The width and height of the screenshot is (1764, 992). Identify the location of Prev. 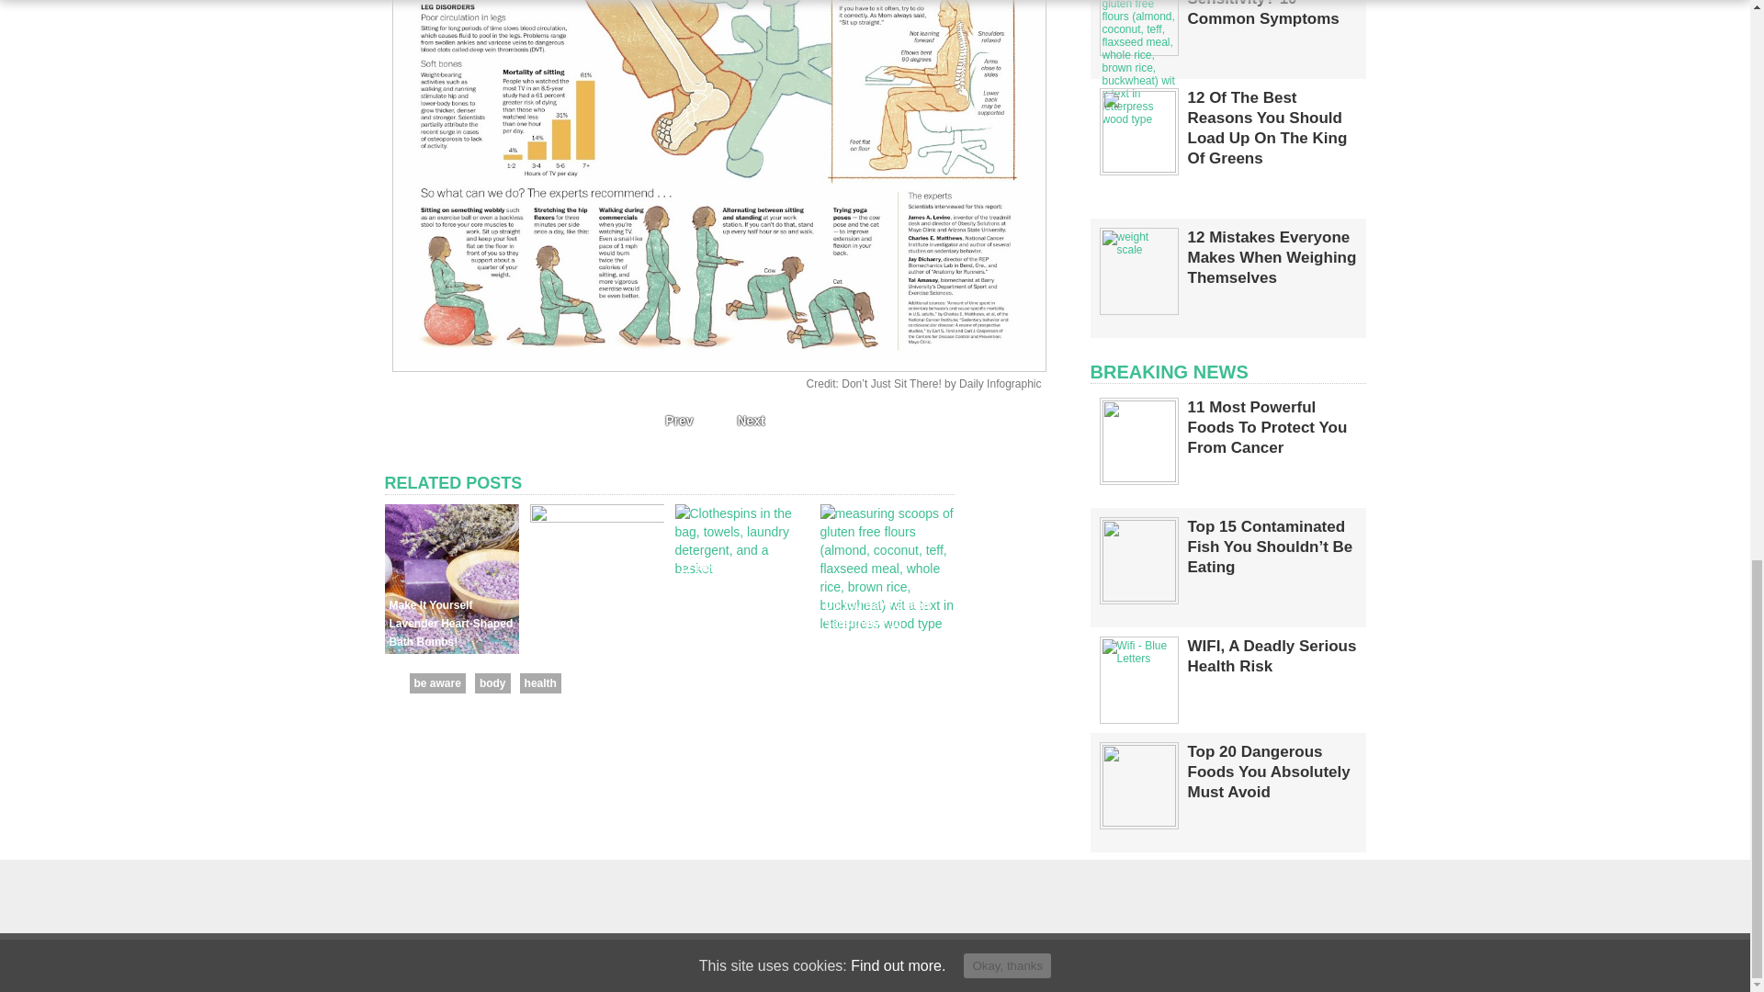
(673, 421).